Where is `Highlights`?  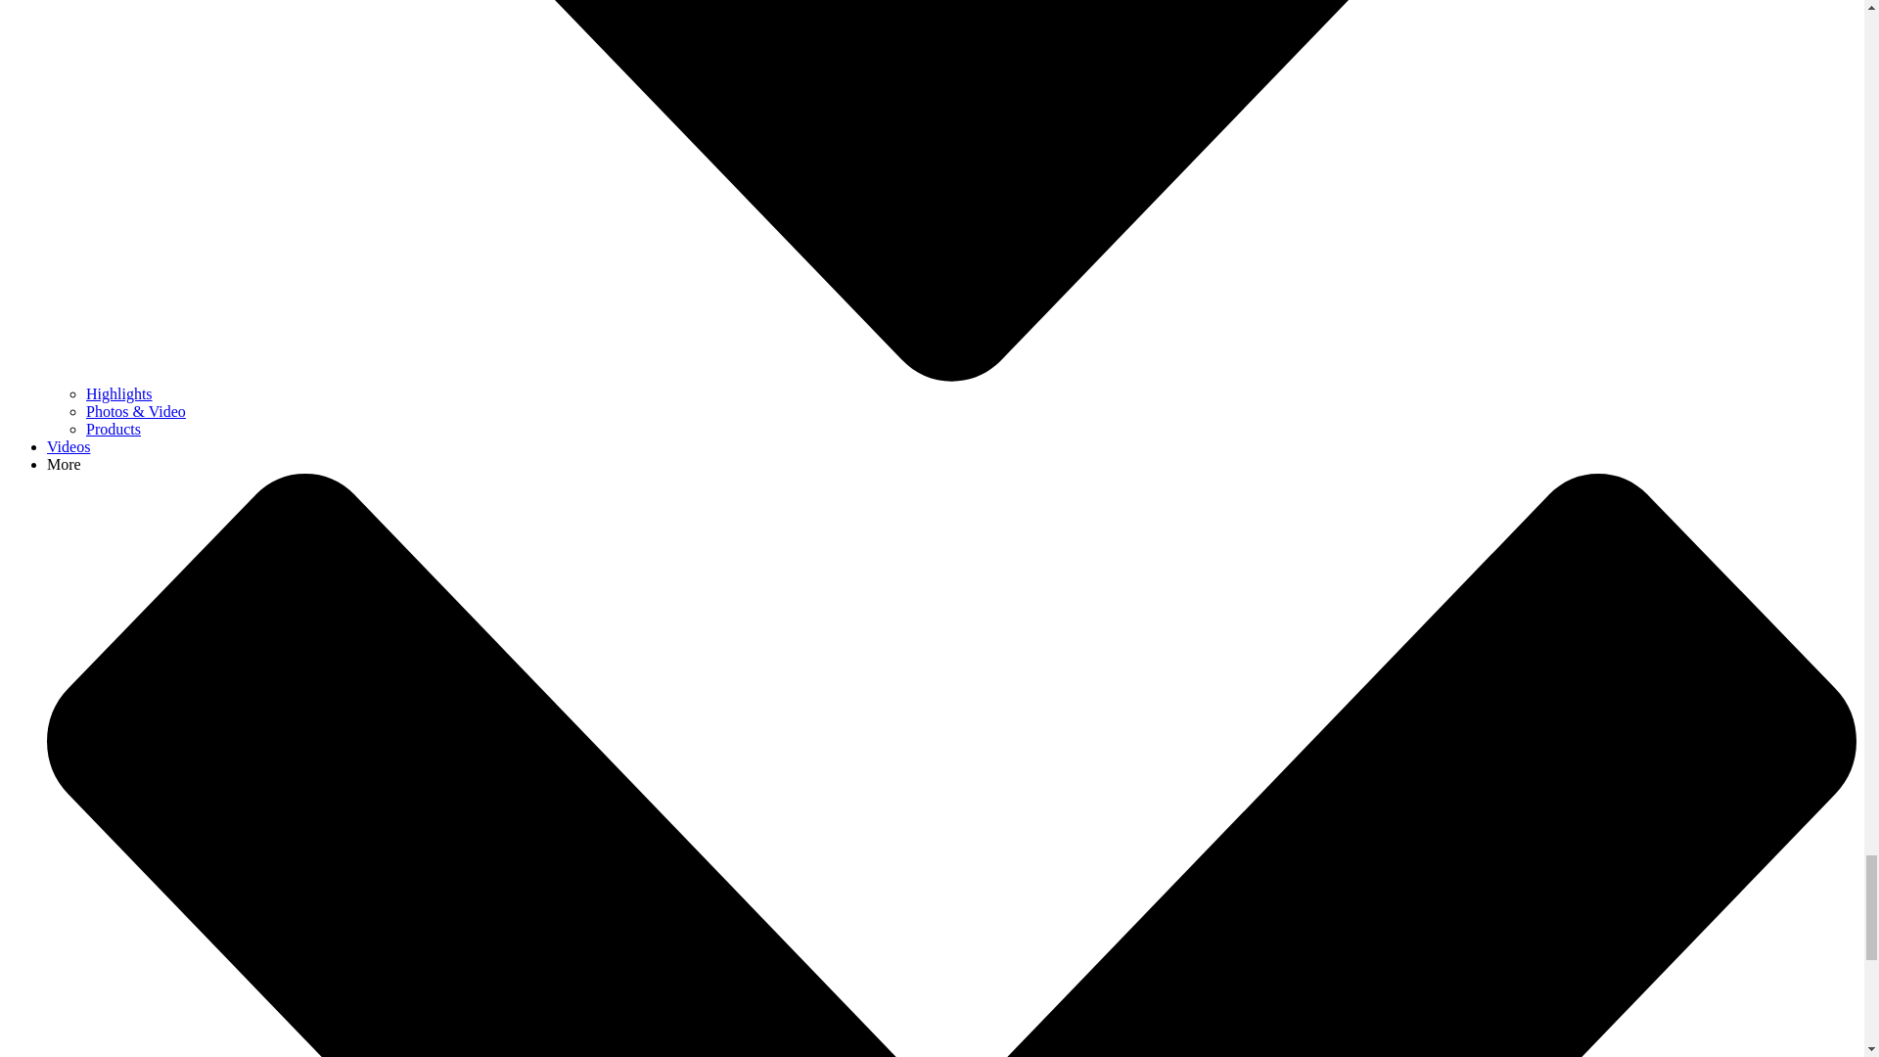
Highlights is located at coordinates (119, 393).